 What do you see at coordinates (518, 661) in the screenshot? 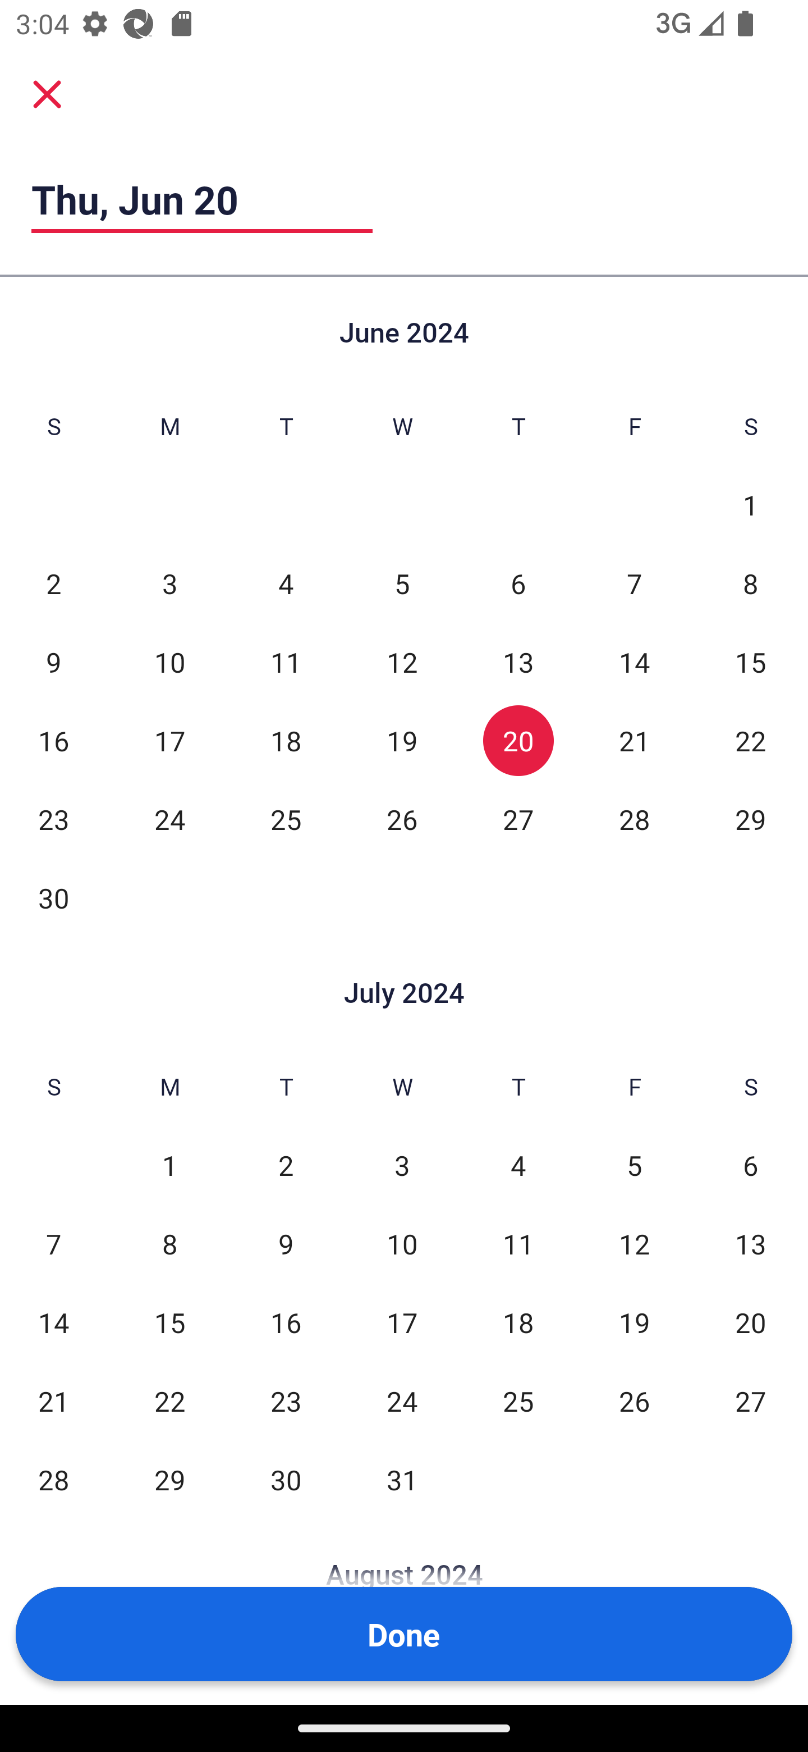
I see `13 Thu, Jun 13, Not Selected` at bounding box center [518, 661].